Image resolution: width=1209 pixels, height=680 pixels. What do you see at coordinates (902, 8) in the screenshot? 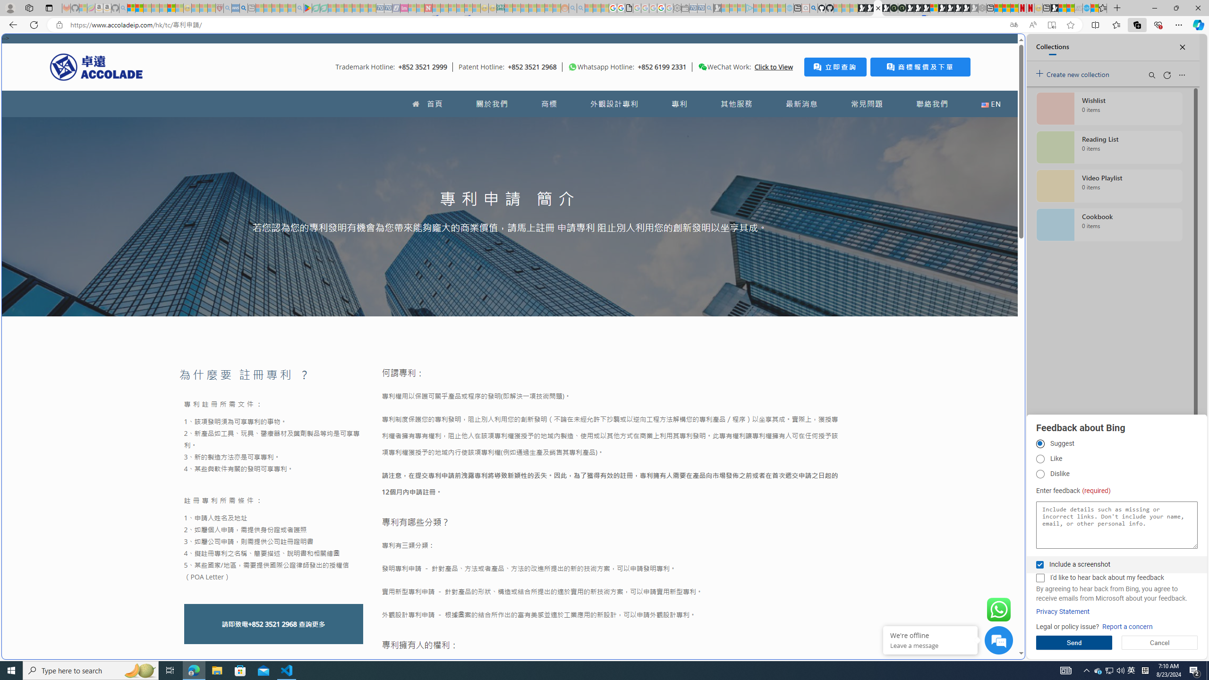
I see `Future Focus Report 2024` at bounding box center [902, 8].